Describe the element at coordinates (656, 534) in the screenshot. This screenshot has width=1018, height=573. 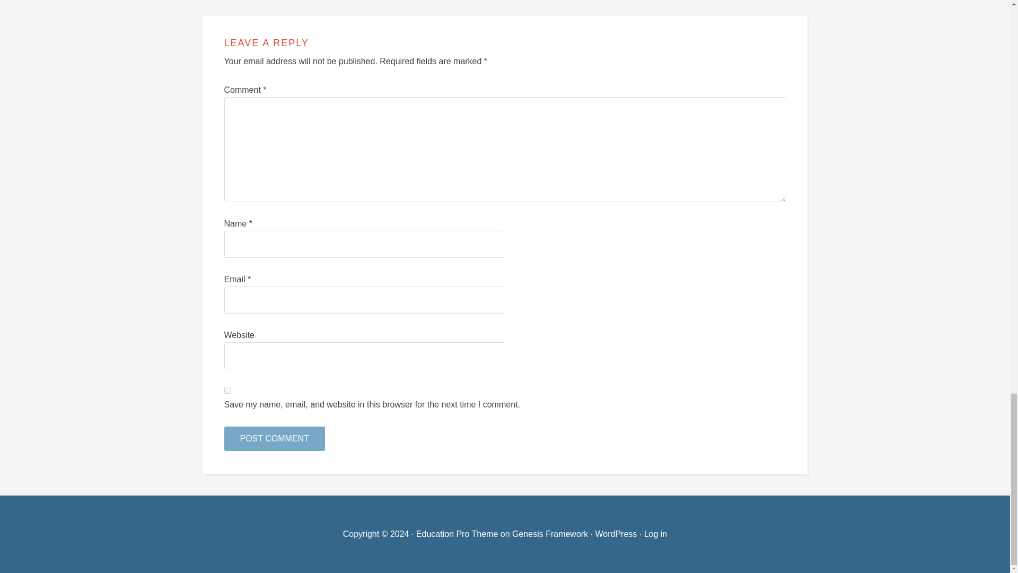
I see `Log in` at that location.